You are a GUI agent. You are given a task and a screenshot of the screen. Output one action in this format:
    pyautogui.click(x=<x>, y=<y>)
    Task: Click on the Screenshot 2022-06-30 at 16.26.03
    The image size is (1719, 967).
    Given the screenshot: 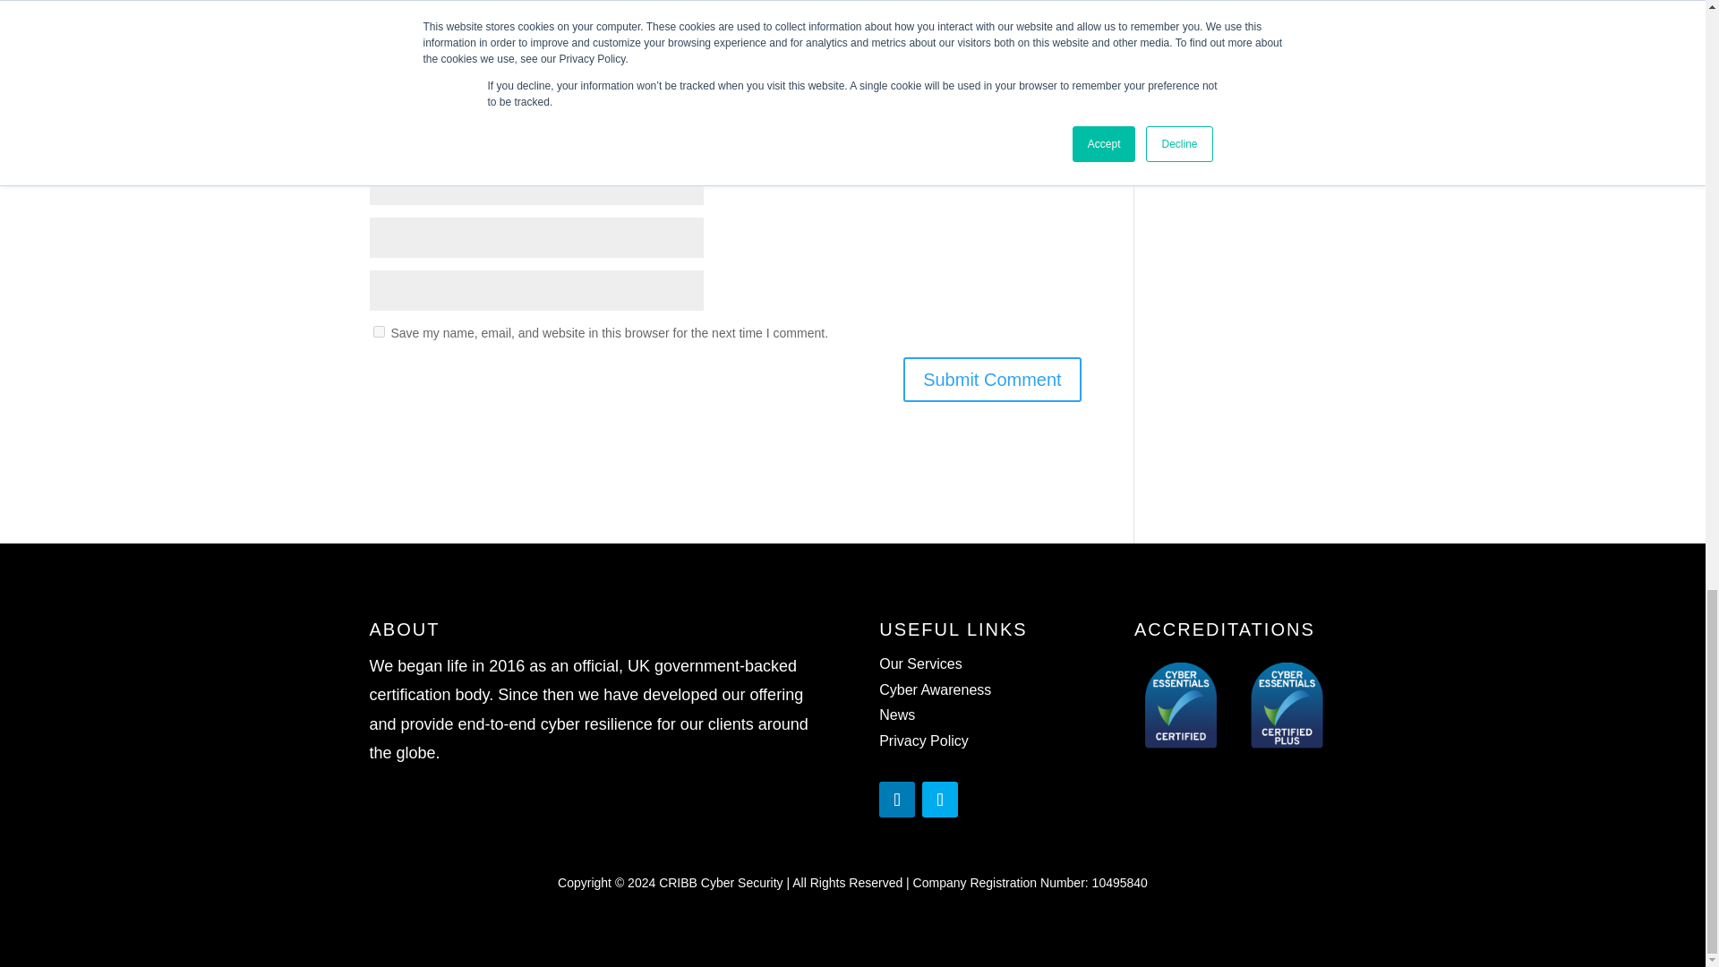 What is the action you would take?
    pyautogui.click(x=1235, y=707)
    